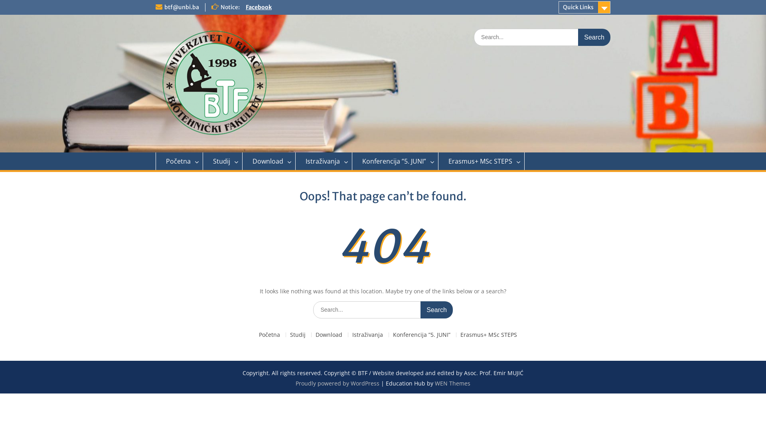 This screenshot has height=431, width=766. I want to click on Search, so click(436, 310).